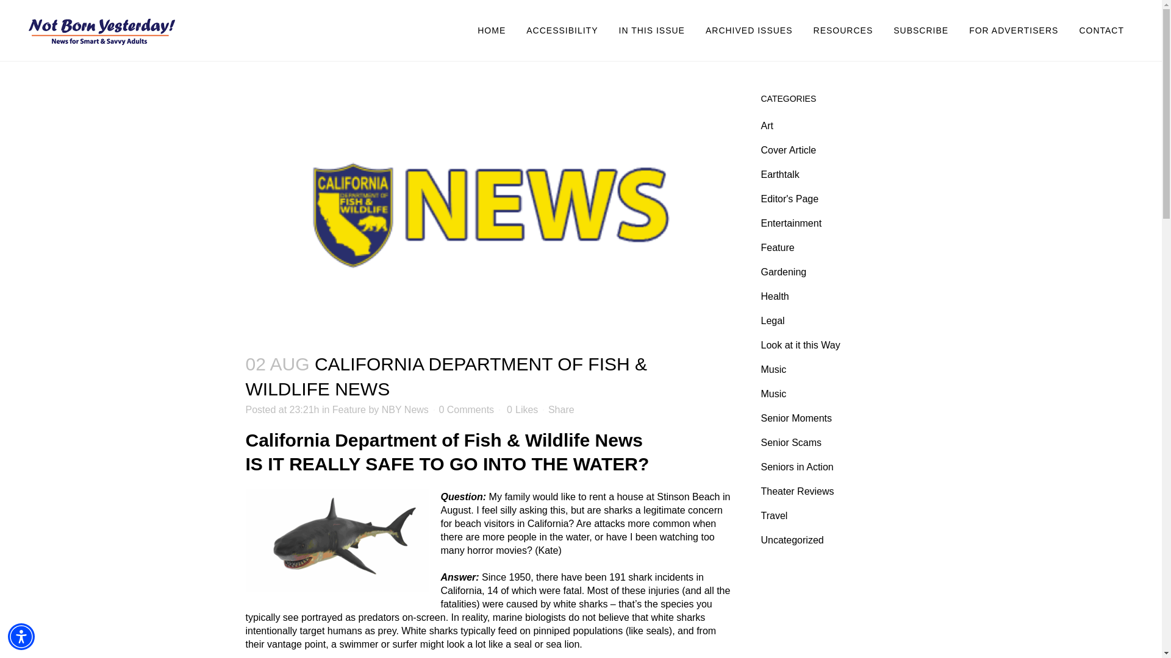  Describe the element at coordinates (1101, 30) in the screenshot. I see `CONTACT` at that location.